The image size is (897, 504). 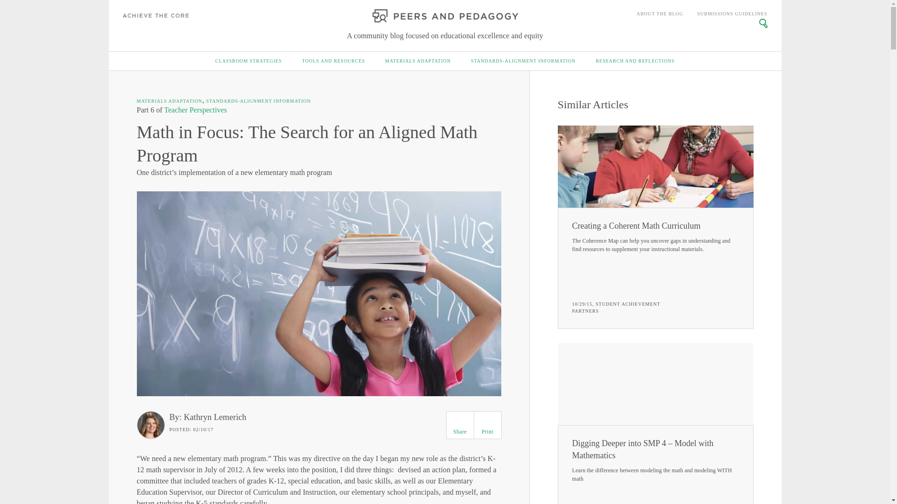 What do you see at coordinates (157, 15) in the screenshot?
I see `Achieve The Core` at bounding box center [157, 15].